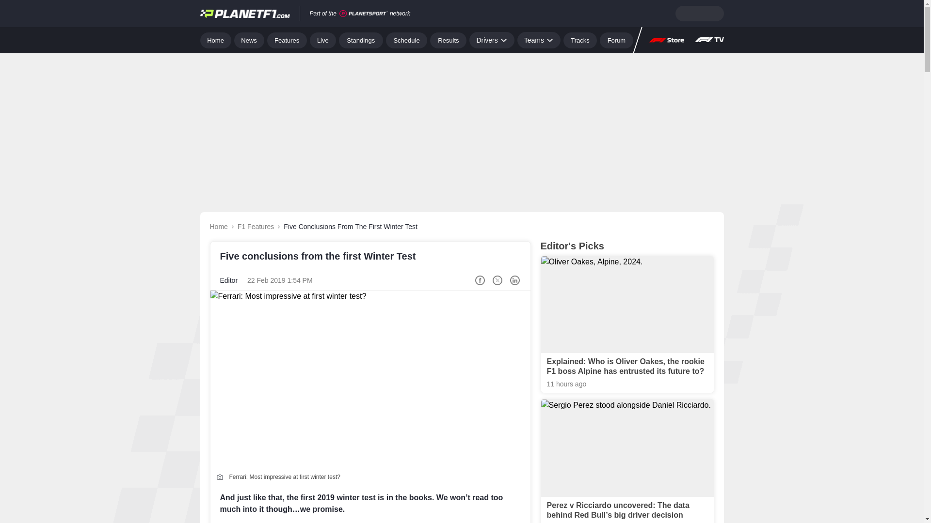 Image resolution: width=931 pixels, height=523 pixels. I want to click on Features, so click(287, 40).